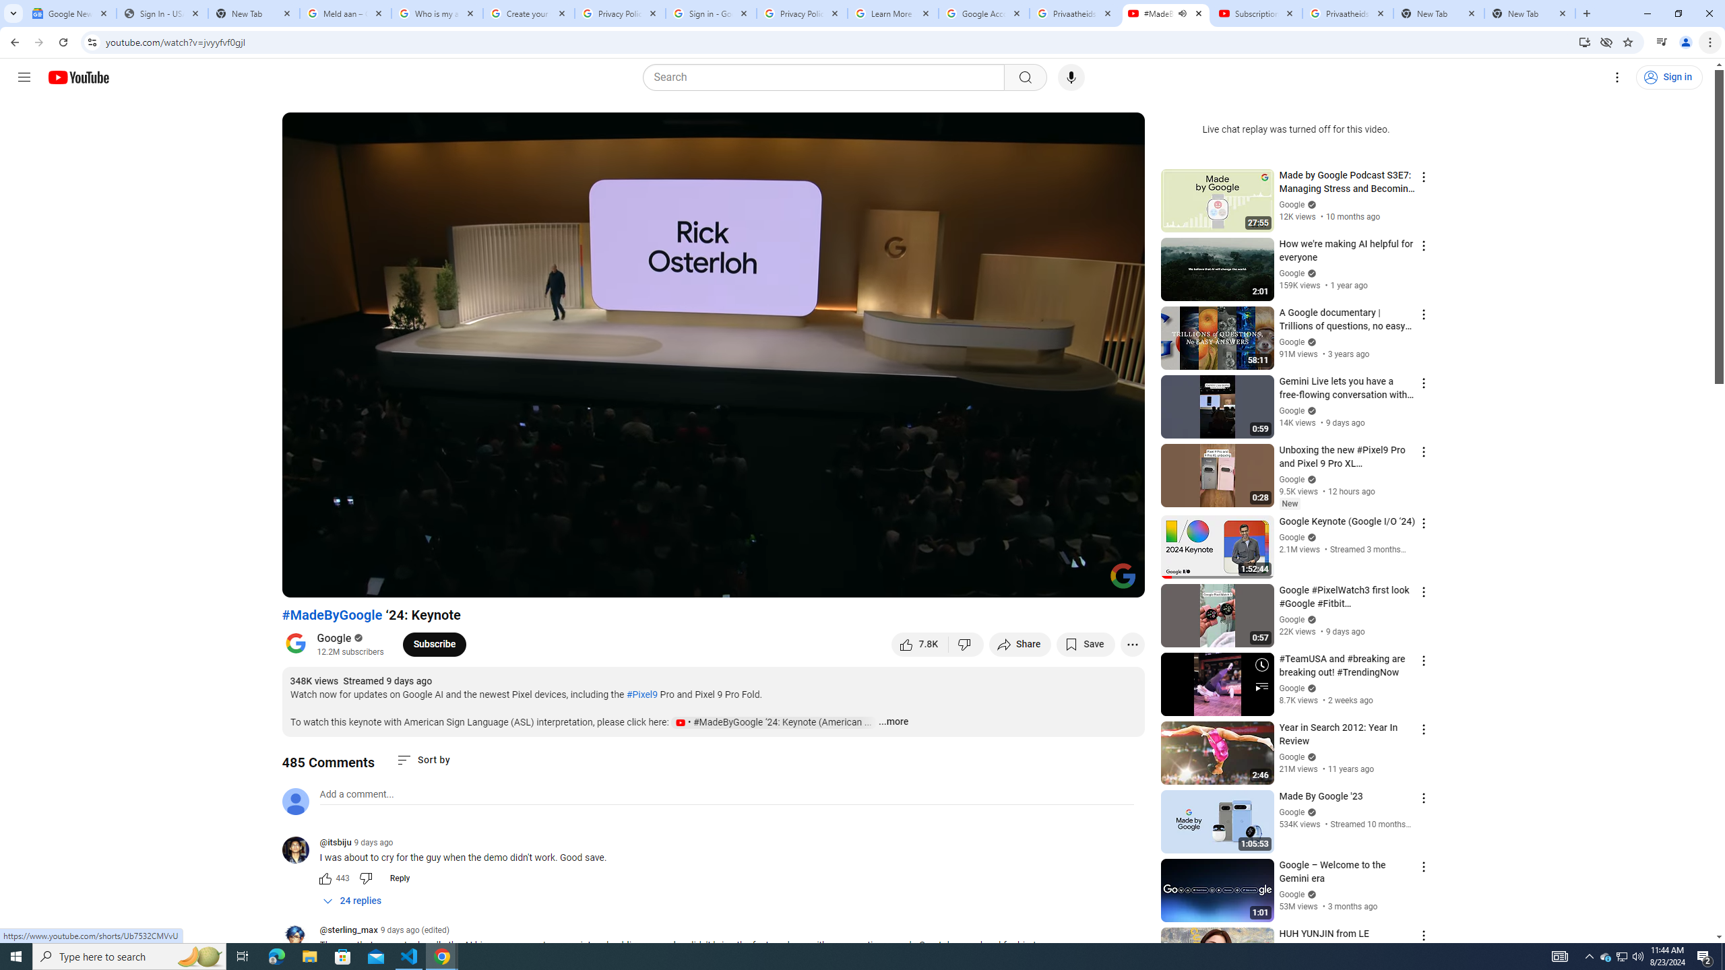 The image size is (1725, 970). I want to click on Sign in, so click(1668, 77).